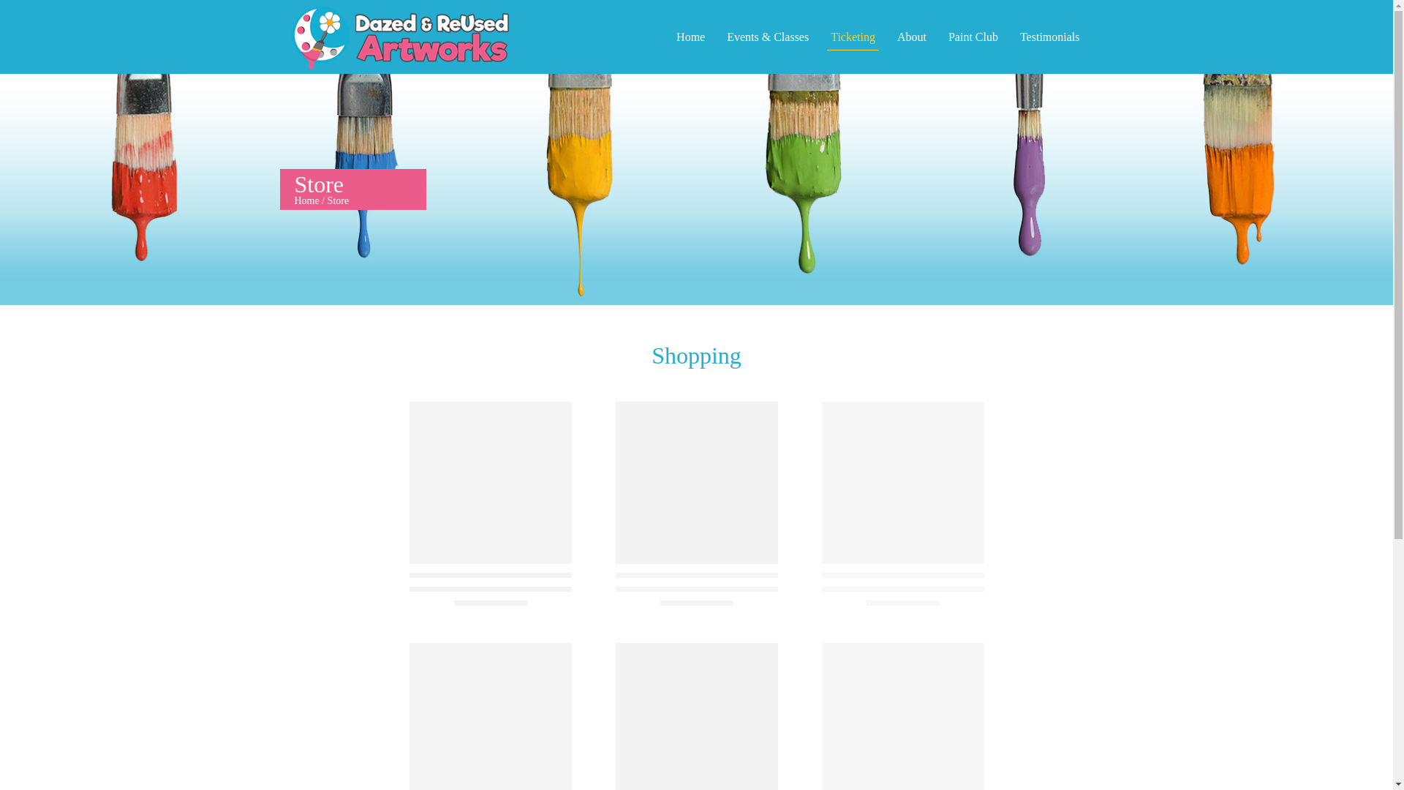 The image size is (1404, 790). Describe the element at coordinates (973, 36) in the screenshot. I see `Paint Club` at that location.